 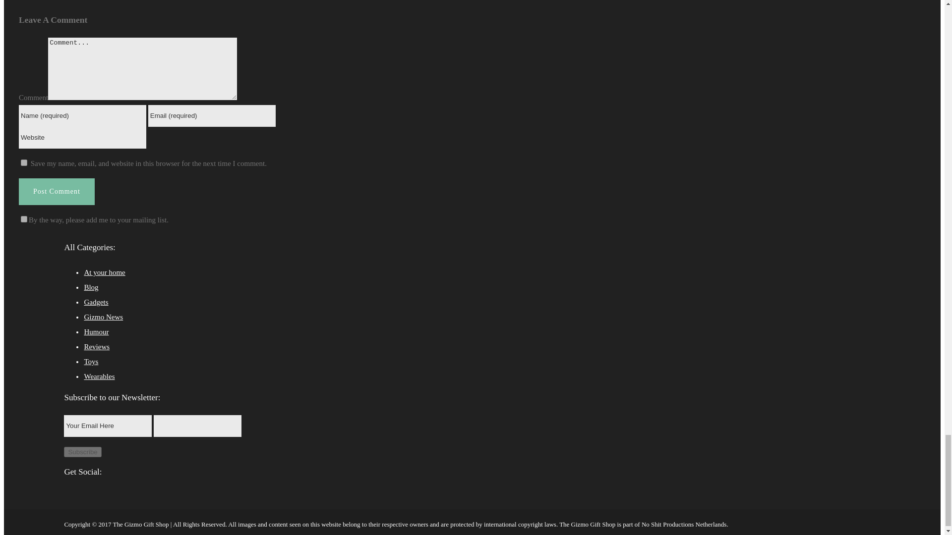 What do you see at coordinates (82, 452) in the screenshot?
I see `Subscribe` at bounding box center [82, 452].